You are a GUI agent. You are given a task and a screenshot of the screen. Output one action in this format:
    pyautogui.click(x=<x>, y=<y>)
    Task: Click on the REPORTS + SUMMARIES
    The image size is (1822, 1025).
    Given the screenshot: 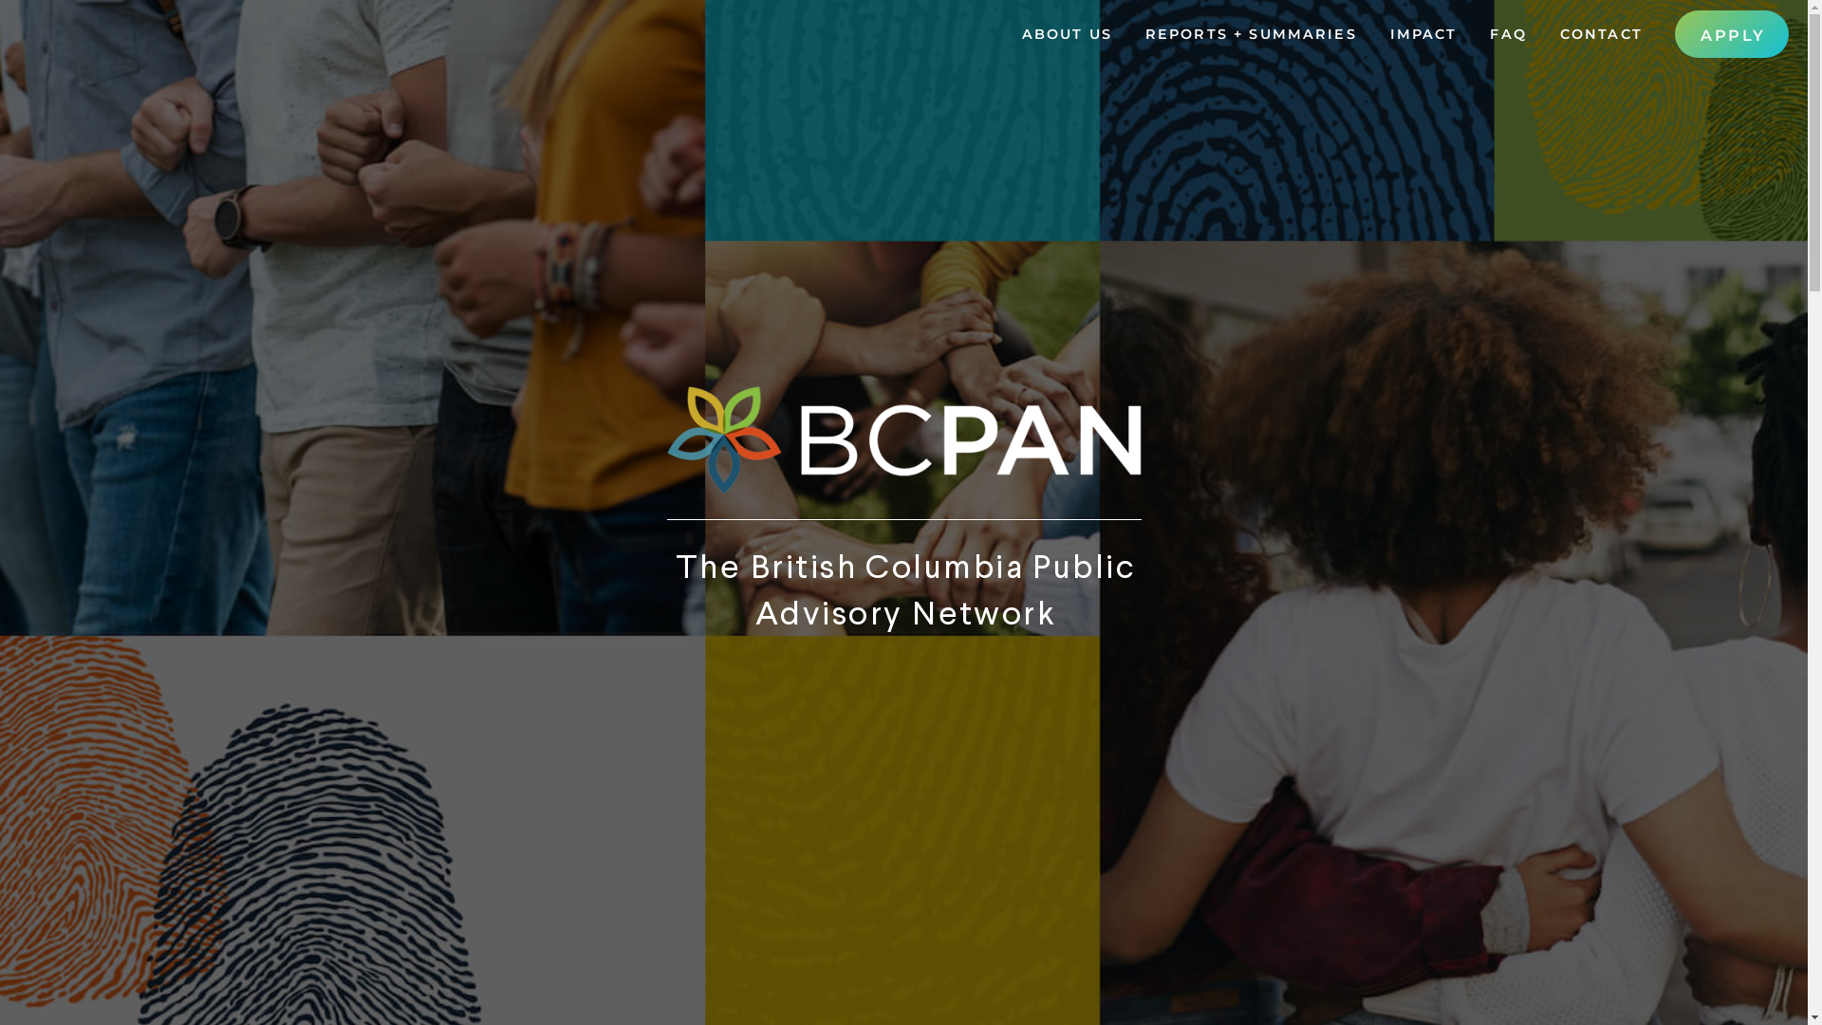 What is the action you would take?
    pyautogui.click(x=1250, y=34)
    